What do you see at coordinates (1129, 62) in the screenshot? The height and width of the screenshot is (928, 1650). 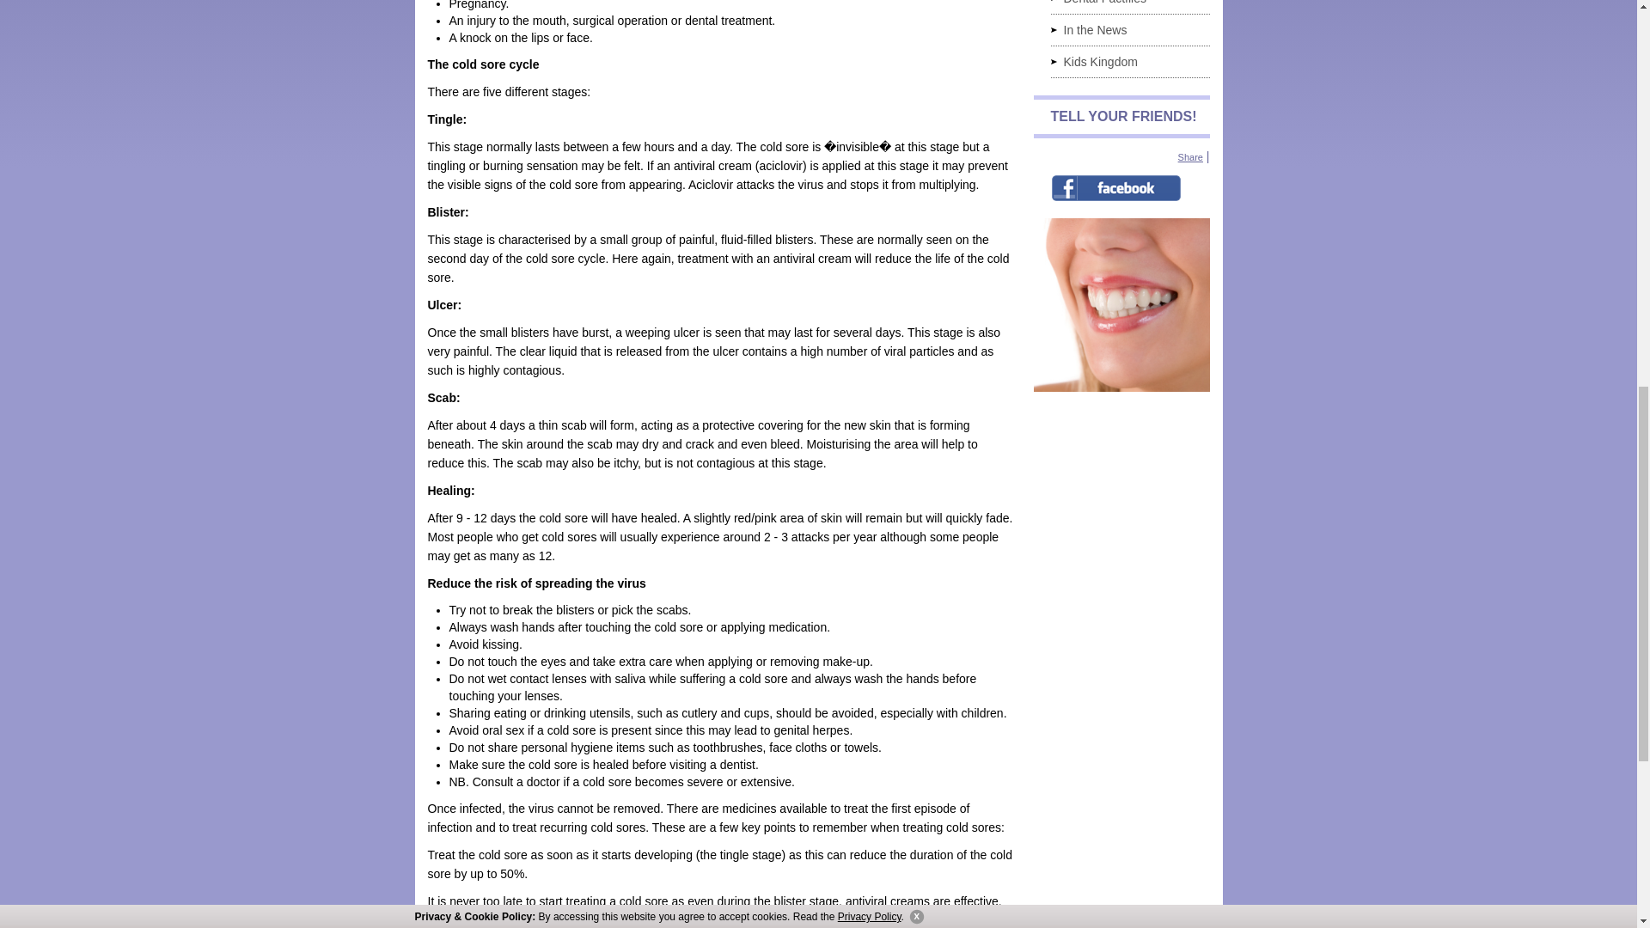 I see `Kids Kingdom` at bounding box center [1129, 62].